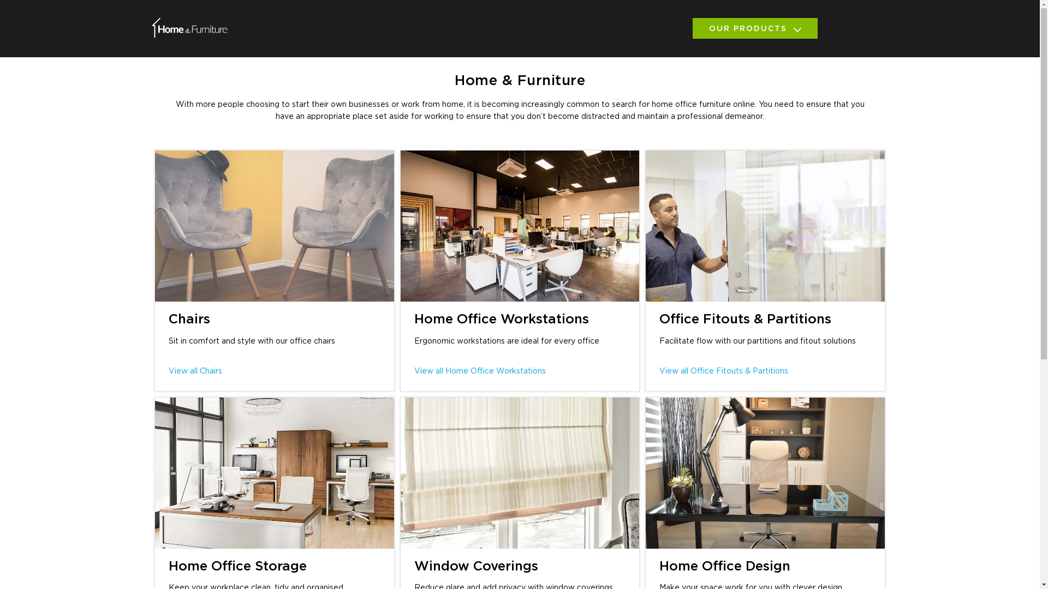  Describe the element at coordinates (501, 320) in the screenshot. I see `Home Office Workstations` at that location.